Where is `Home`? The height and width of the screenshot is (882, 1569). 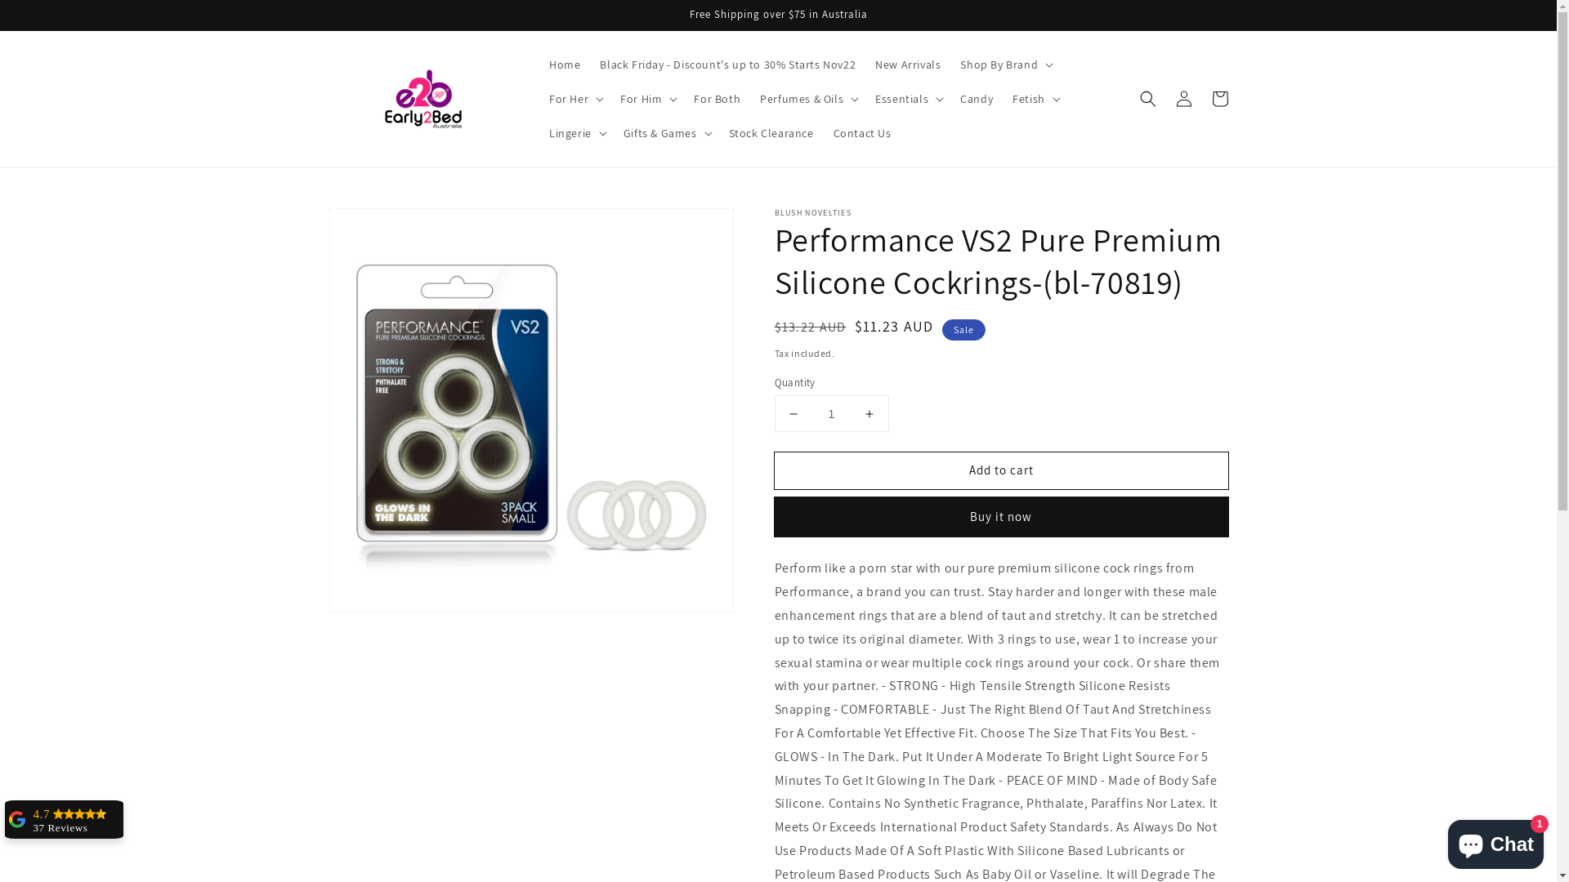
Home is located at coordinates (565, 65).